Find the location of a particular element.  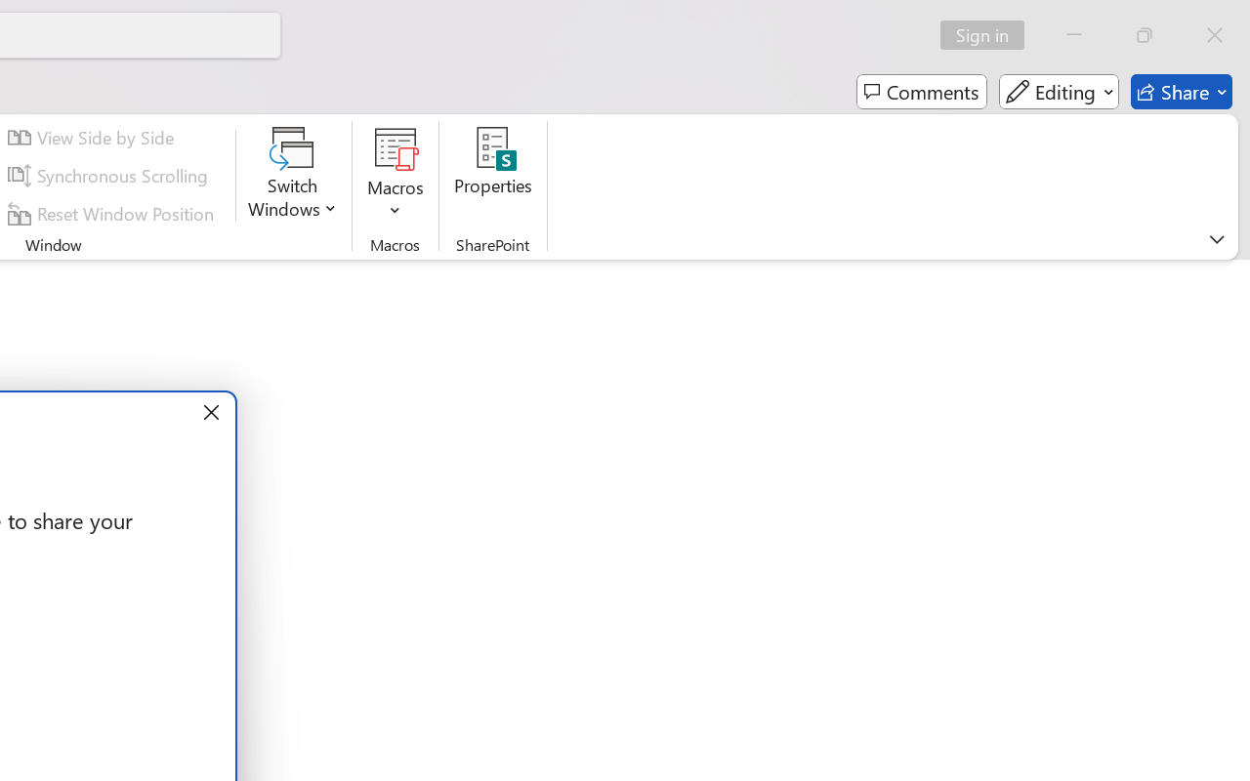

Synchronous Scrolling is located at coordinates (111, 176).